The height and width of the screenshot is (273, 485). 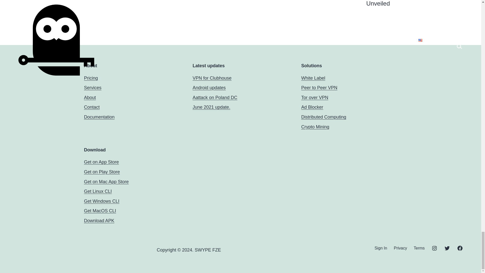 I want to click on Services, so click(x=92, y=87).